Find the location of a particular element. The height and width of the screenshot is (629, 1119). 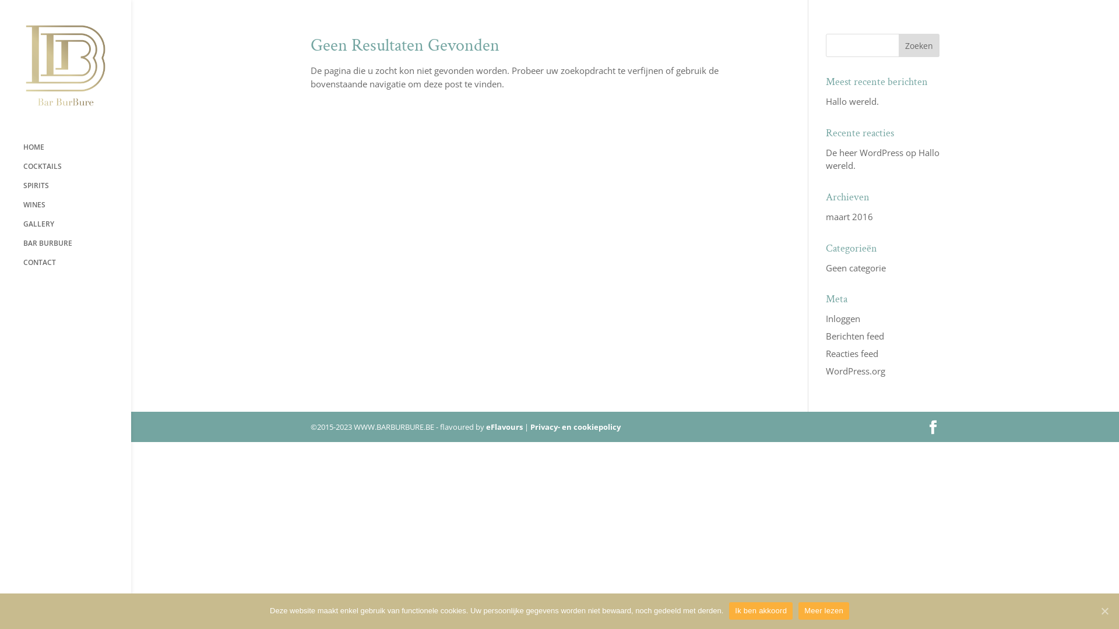

Berichten feed is located at coordinates (855, 336).